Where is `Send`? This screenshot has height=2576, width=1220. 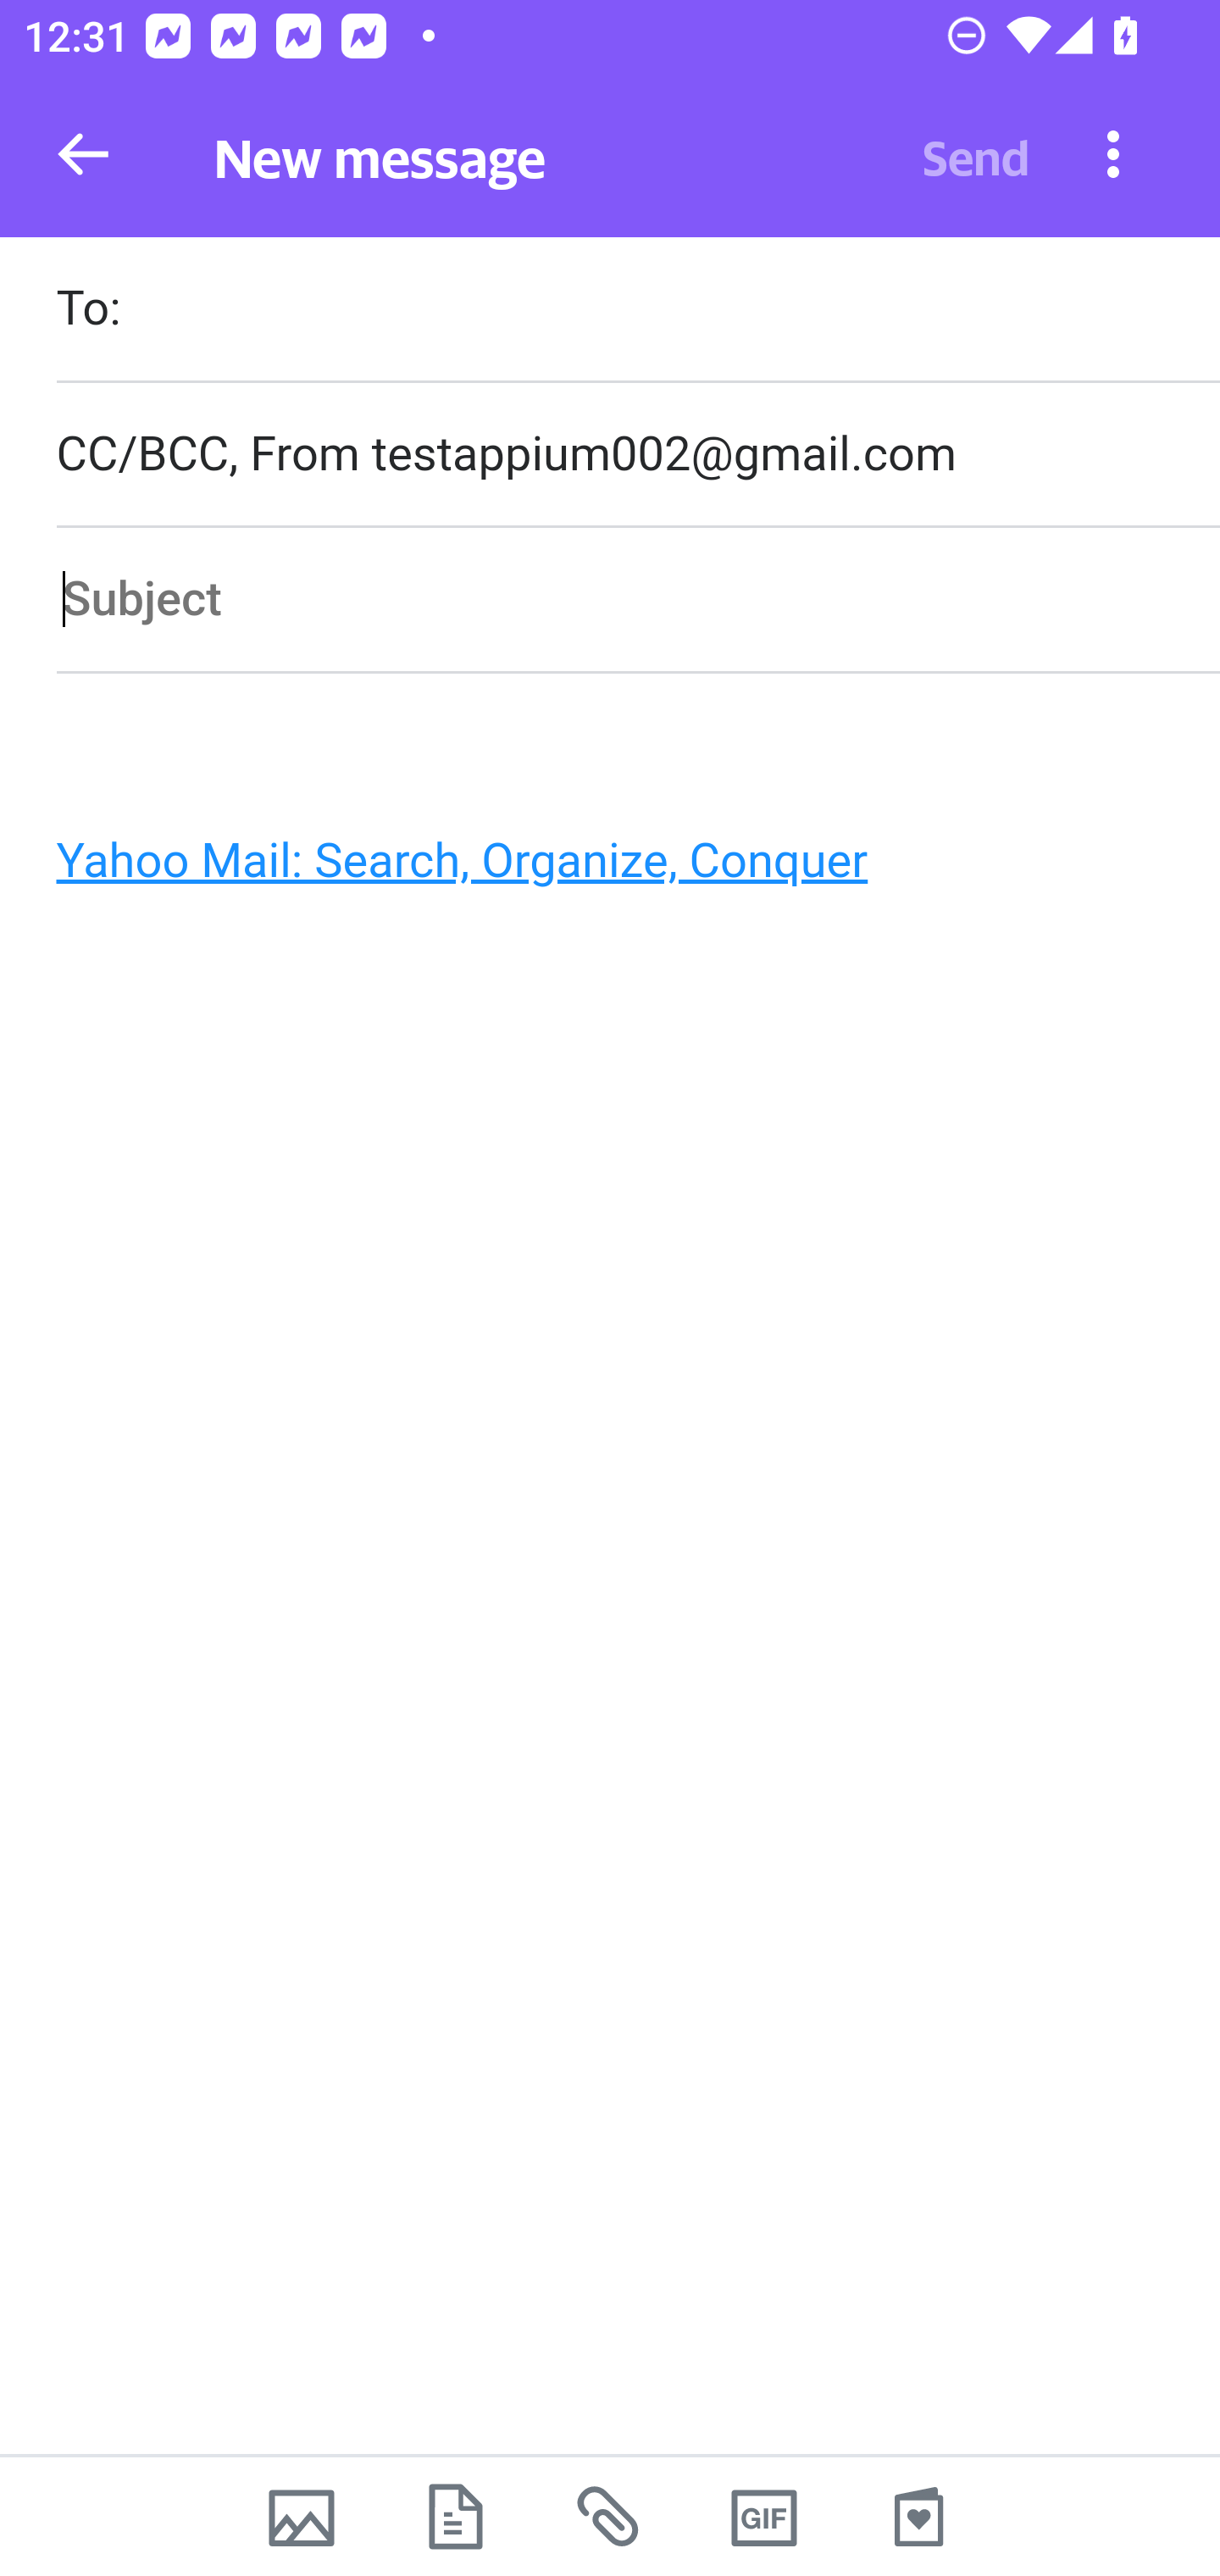
Send is located at coordinates (976, 154).